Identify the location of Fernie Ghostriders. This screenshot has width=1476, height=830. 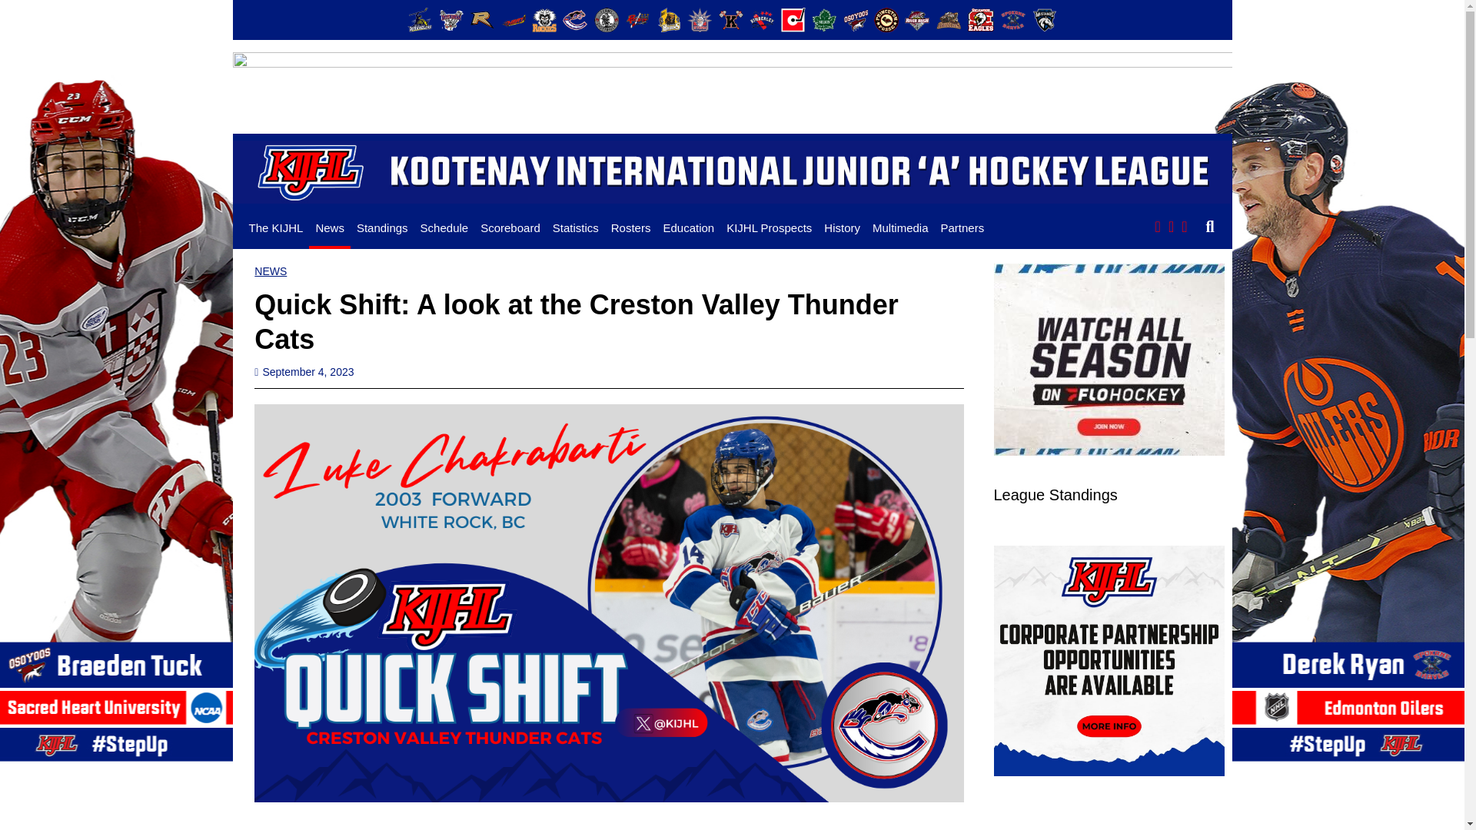
(606, 20).